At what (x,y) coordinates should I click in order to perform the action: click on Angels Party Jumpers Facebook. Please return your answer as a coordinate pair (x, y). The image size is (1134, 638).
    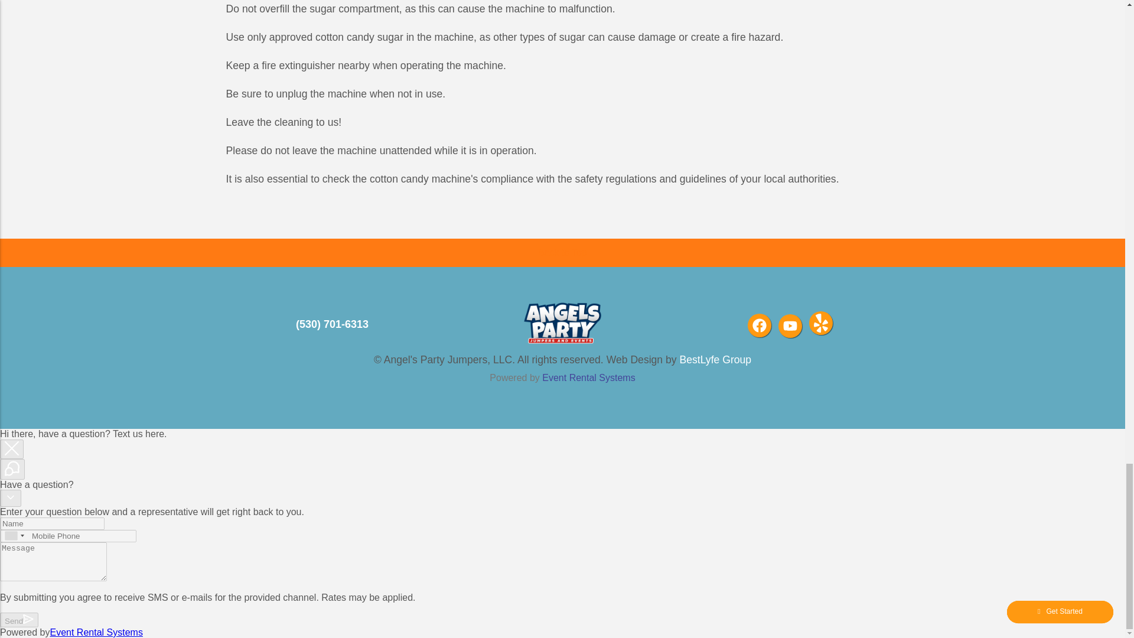
    Looking at the image, I should click on (759, 325).